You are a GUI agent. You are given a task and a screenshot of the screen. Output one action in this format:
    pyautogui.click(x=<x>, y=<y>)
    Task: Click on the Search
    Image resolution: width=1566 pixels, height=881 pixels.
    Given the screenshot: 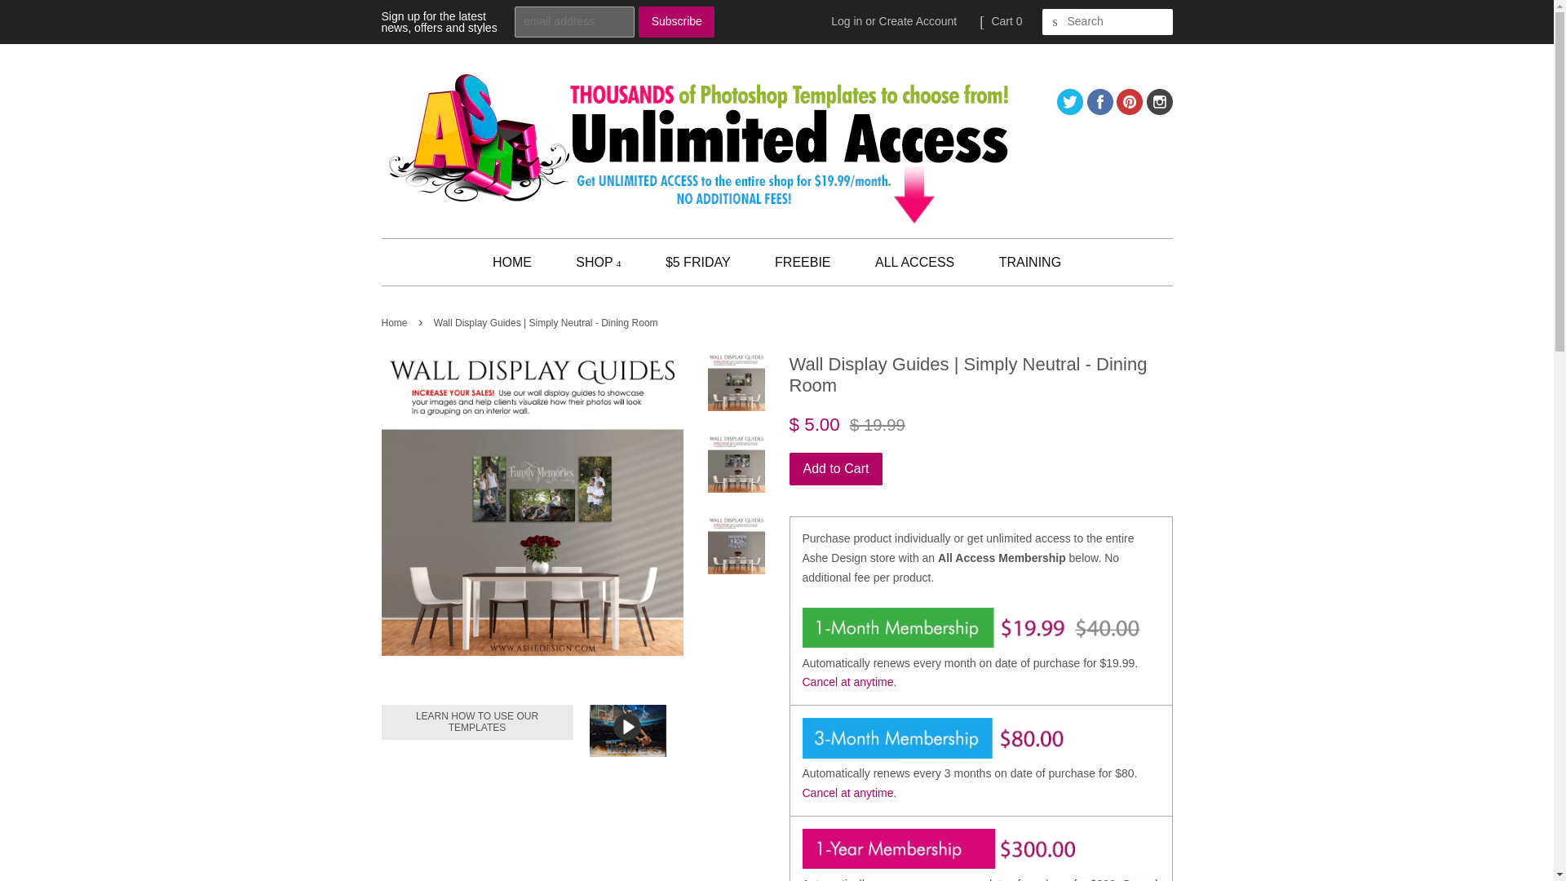 What is the action you would take?
    pyautogui.click(x=1055, y=22)
    